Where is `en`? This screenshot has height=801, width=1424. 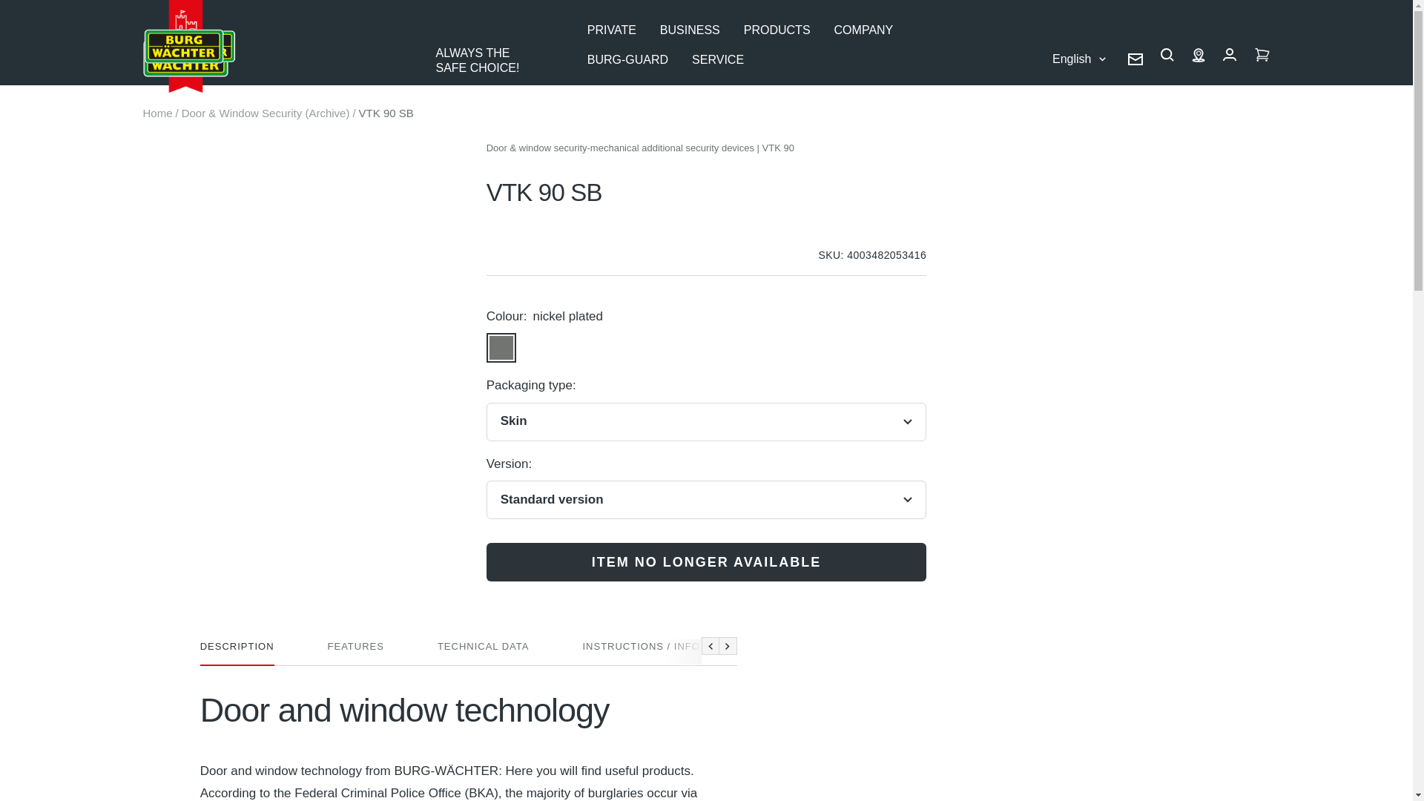
en is located at coordinates (1061, 166).